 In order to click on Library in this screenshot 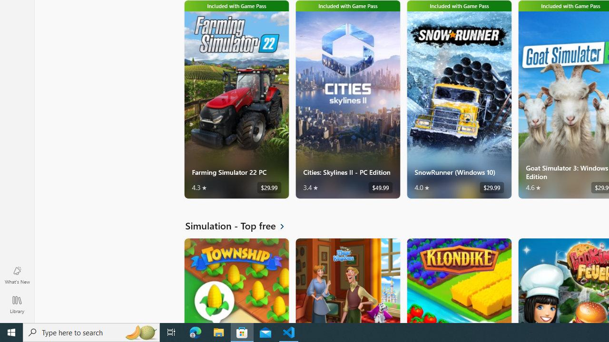, I will do `click(17, 304)`.